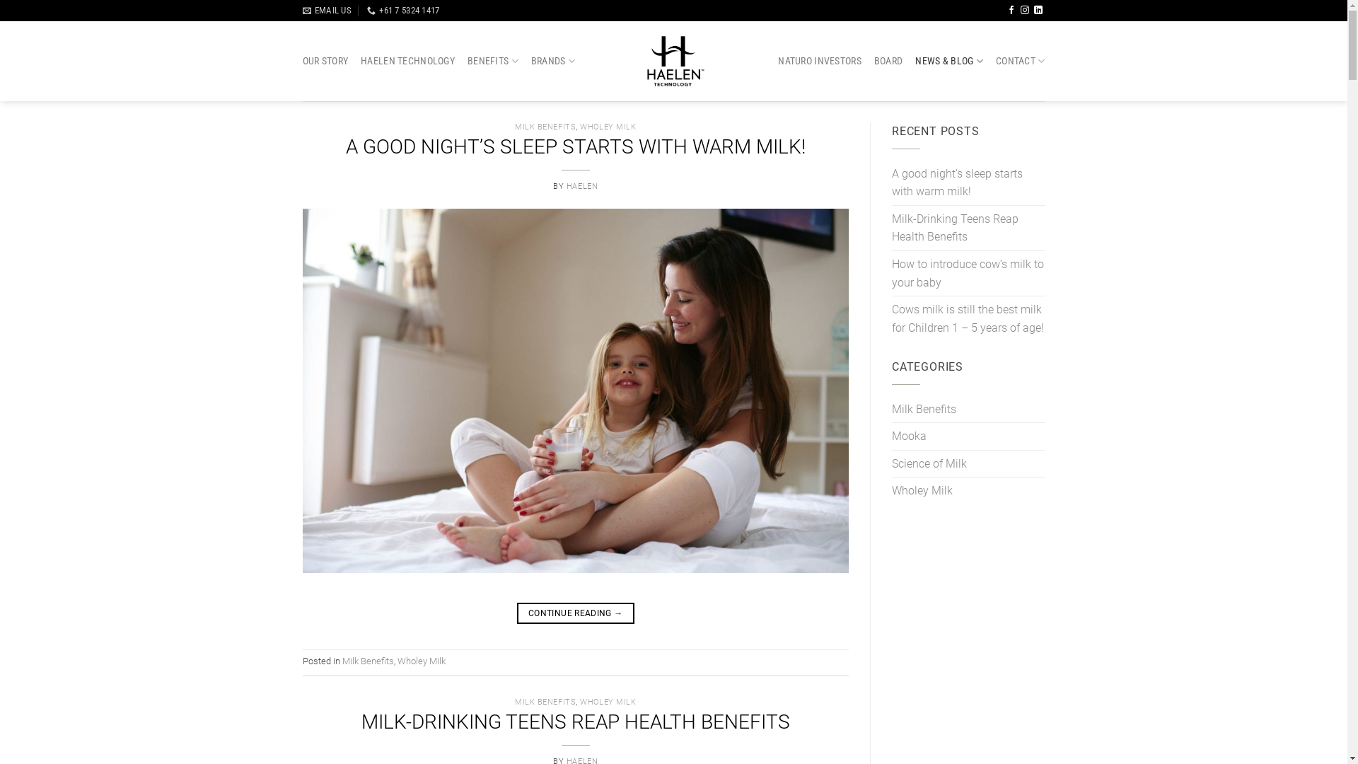  I want to click on MILK BENEFITS, so click(545, 127).